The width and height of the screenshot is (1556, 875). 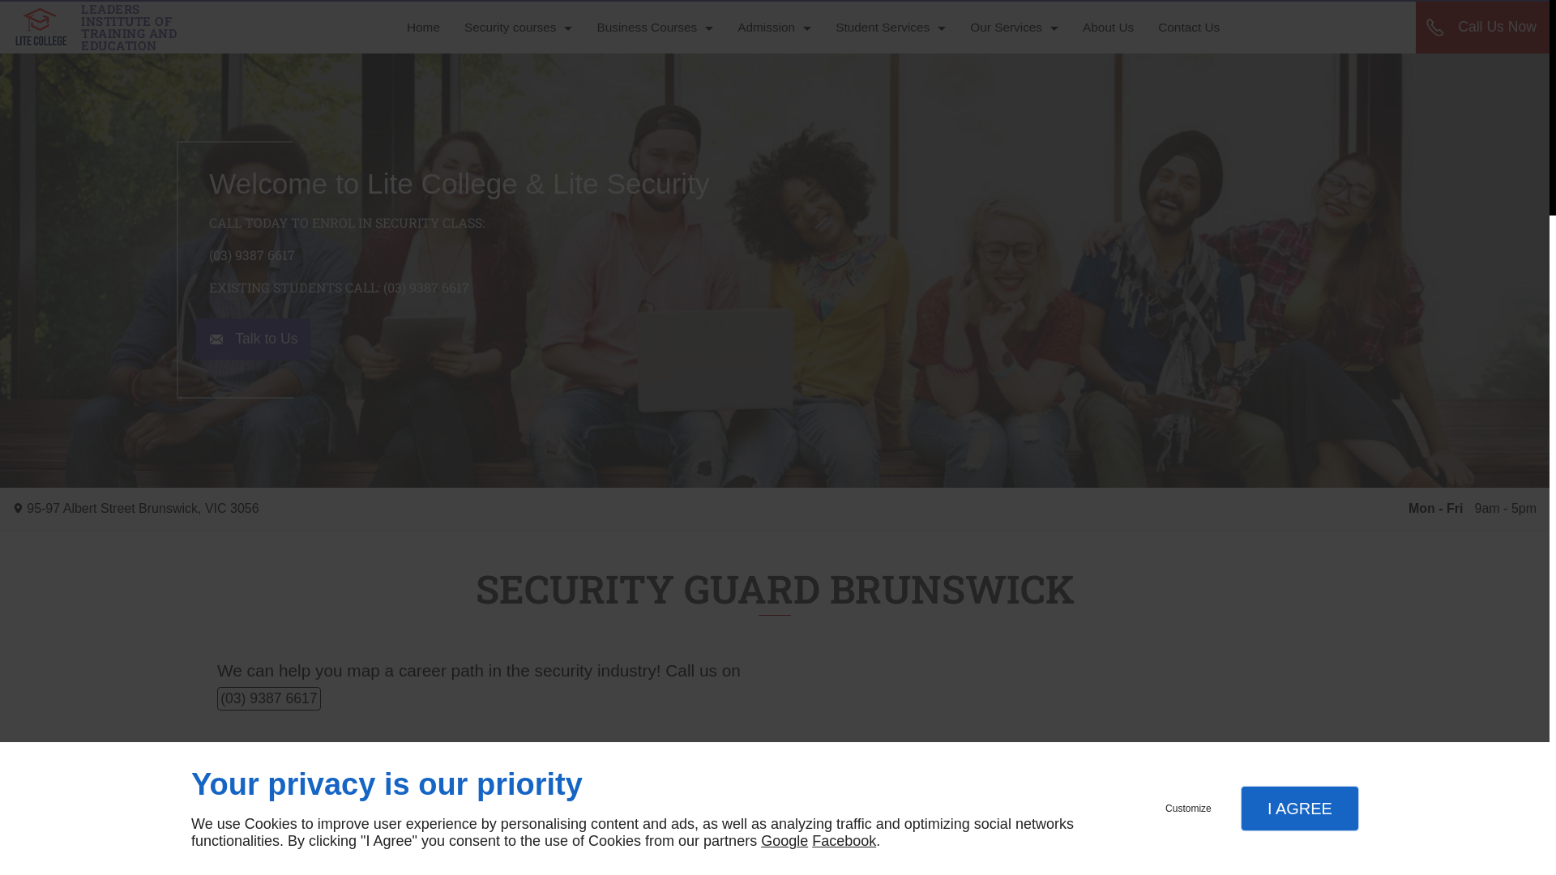 I want to click on Student Services, so click(x=891, y=28).